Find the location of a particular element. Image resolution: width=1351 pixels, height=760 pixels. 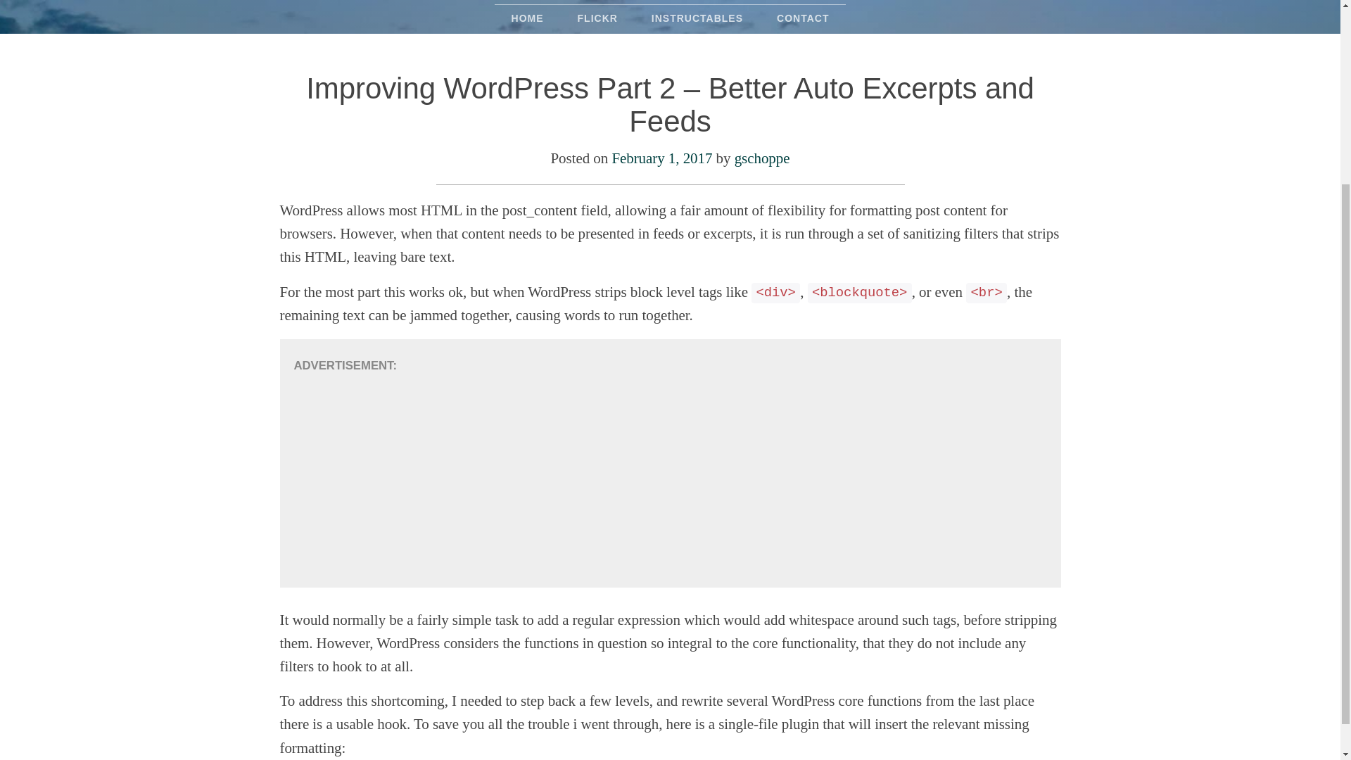

View all posts by gschoppe is located at coordinates (763, 158).